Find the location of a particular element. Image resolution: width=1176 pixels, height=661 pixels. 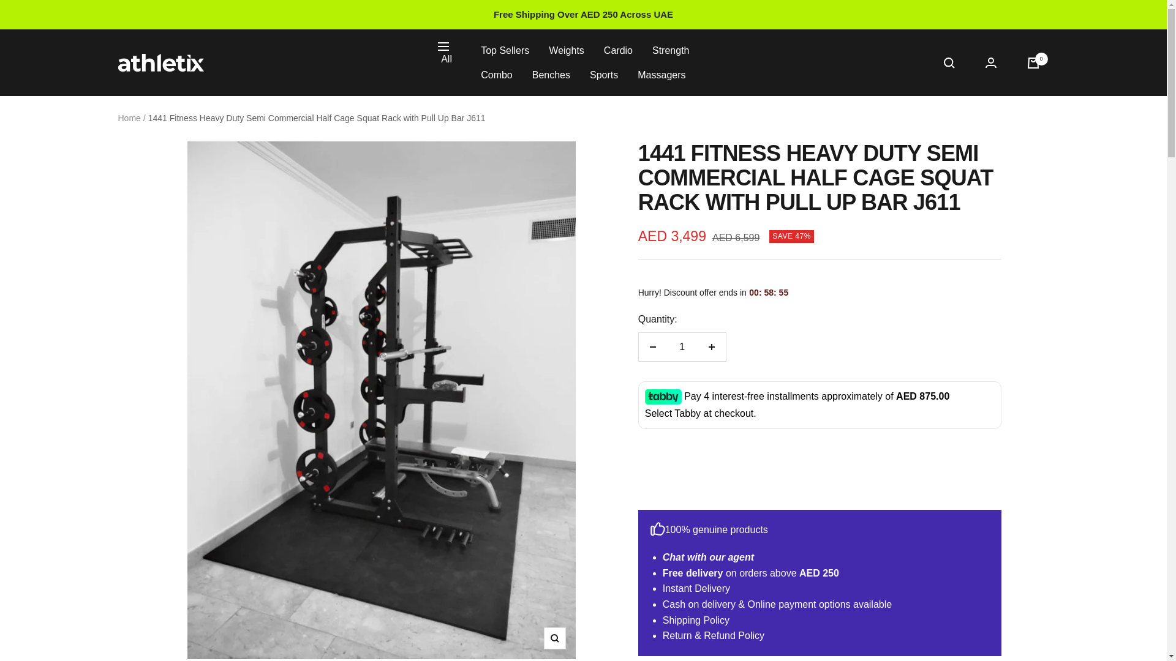

Benches is located at coordinates (551, 75).